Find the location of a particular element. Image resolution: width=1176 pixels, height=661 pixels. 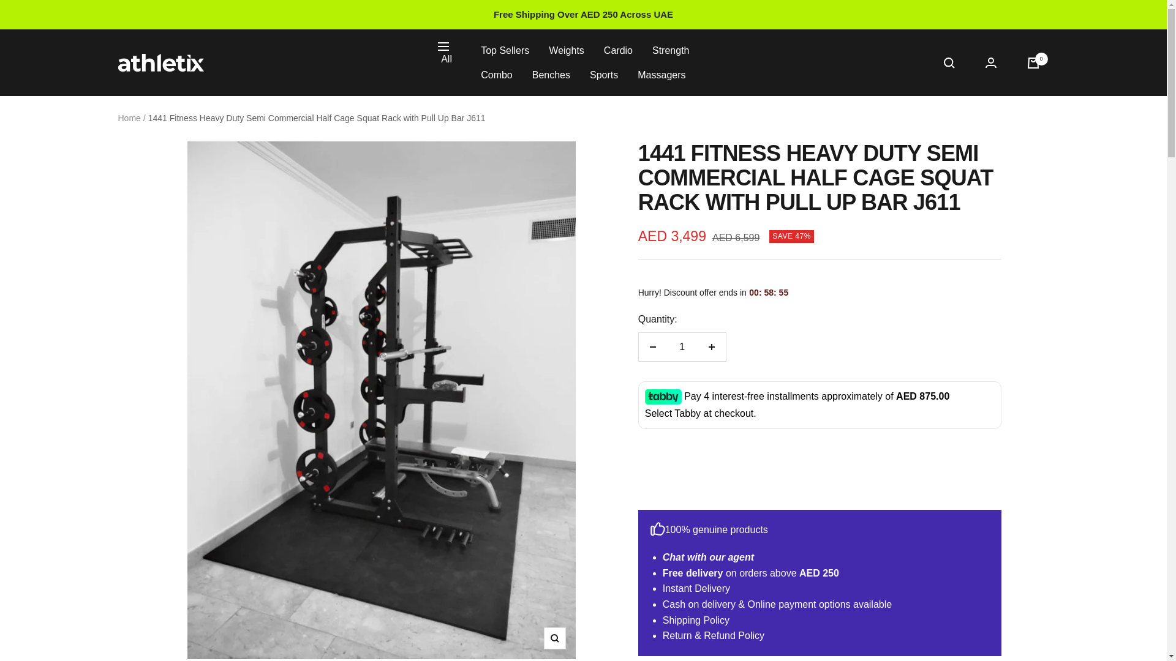

Benches is located at coordinates (551, 75).